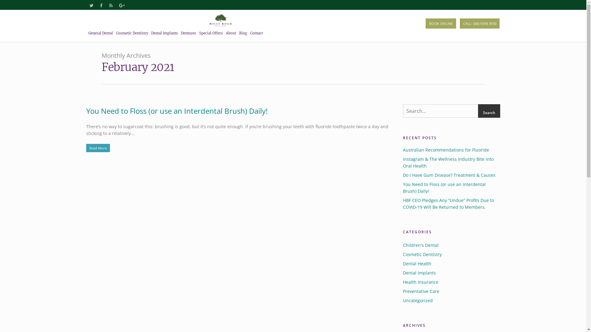  What do you see at coordinates (164, 34) in the screenshot?
I see `Dental Implants` at bounding box center [164, 34].